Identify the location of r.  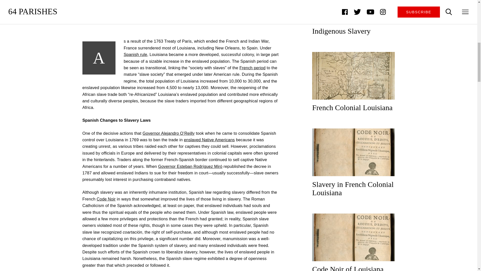
(159, 133).